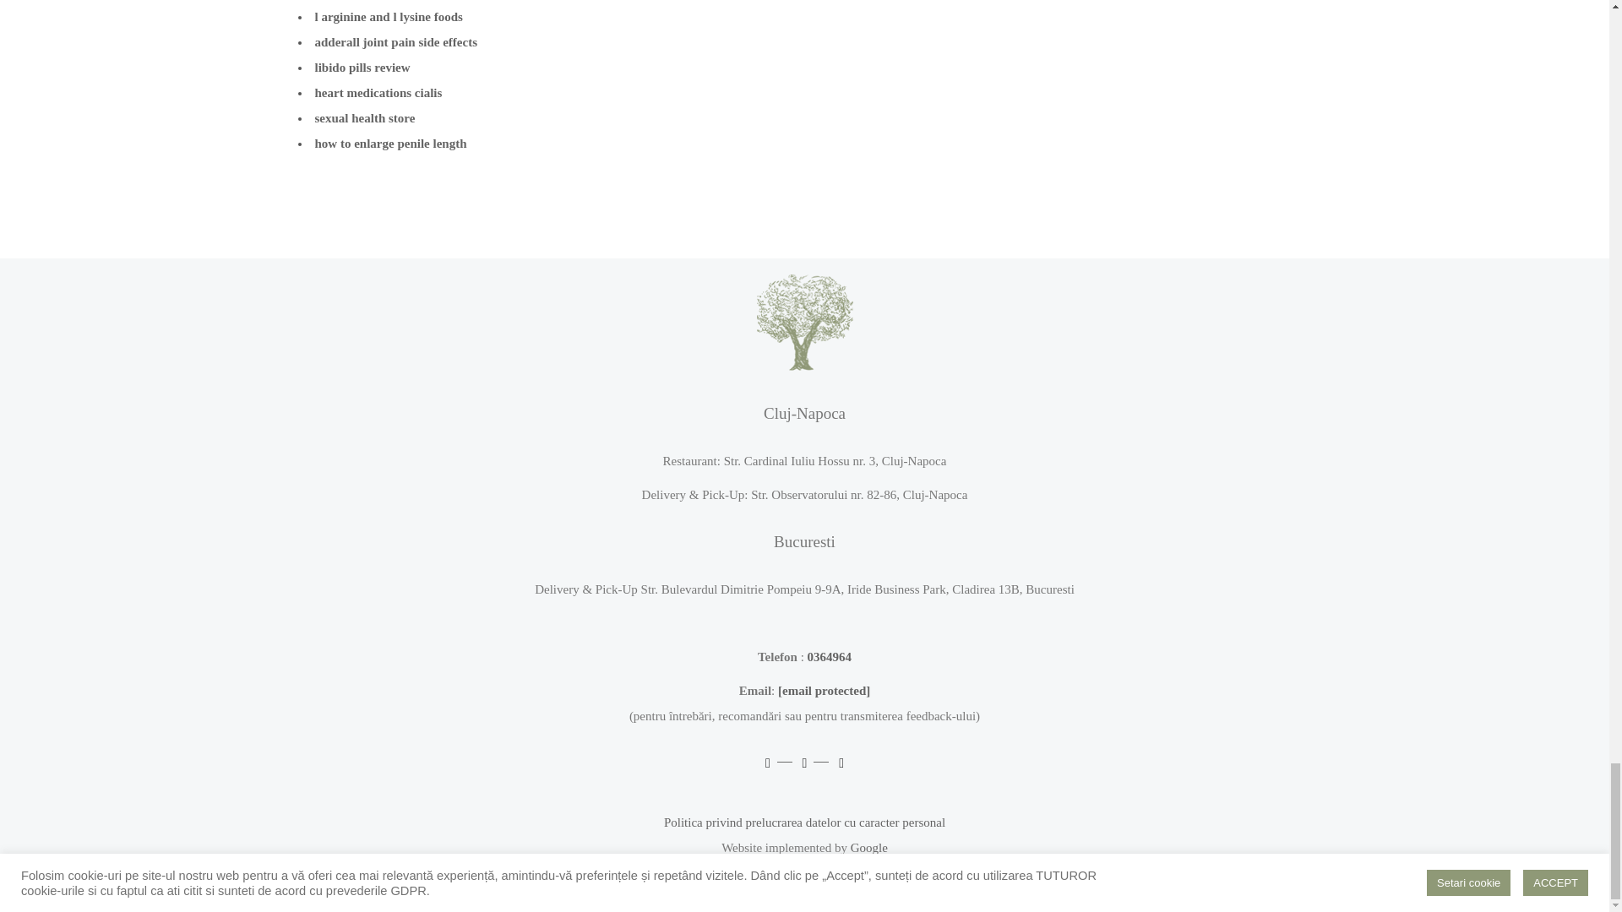 The width and height of the screenshot is (1622, 912). Describe the element at coordinates (378, 92) in the screenshot. I see `heart medications cialis` at that location.